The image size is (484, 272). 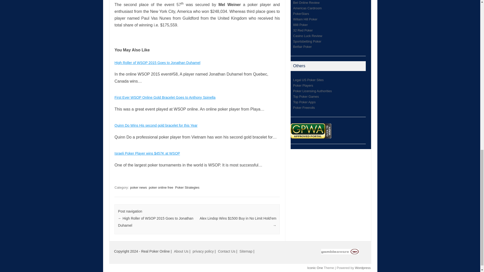 What do you see at coordinates (157, 62) in the screenshot?
I see `High Roller of WSOP 2015 Goes to Jonathan Duhamel` at bounding box center [157, 62].